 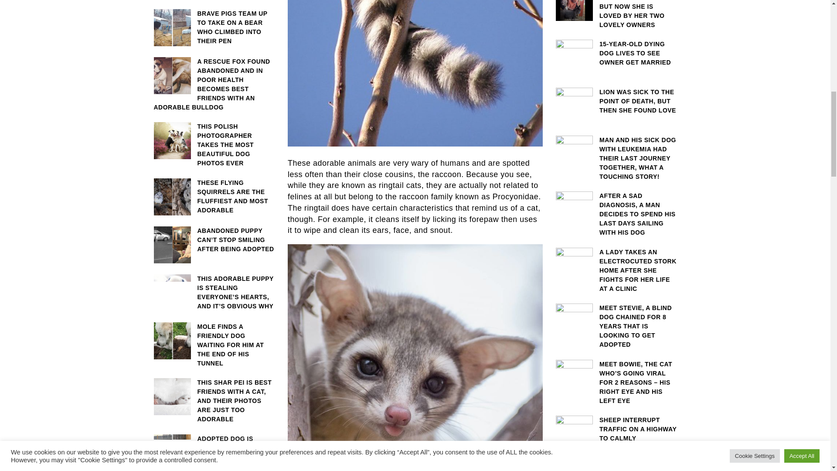 I want to click on THESE FLYING SQUIRRELS ARE THE FLUFFIEST AND MOST ADORABLE, so click(x=214, y=196).